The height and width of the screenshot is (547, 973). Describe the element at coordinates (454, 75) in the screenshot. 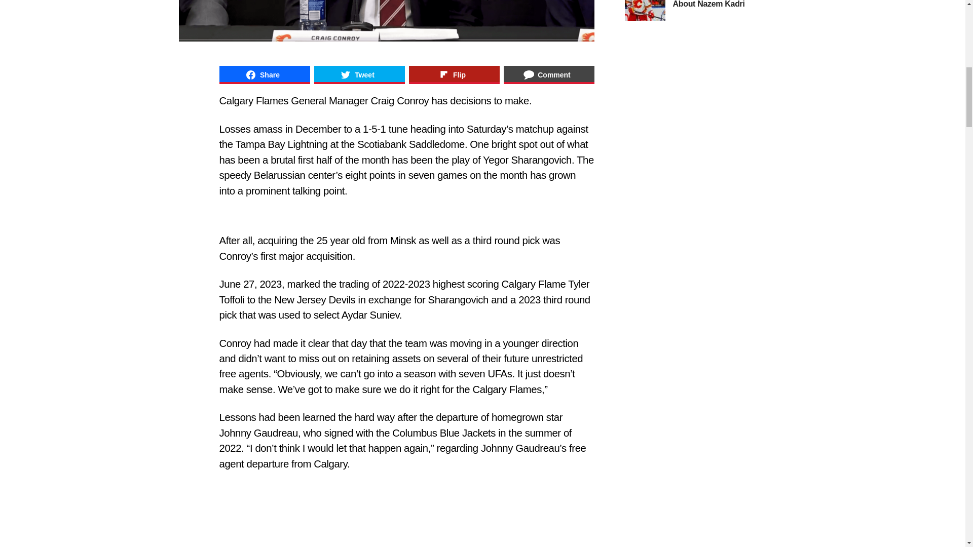

I see `Share on Flip` at that location.